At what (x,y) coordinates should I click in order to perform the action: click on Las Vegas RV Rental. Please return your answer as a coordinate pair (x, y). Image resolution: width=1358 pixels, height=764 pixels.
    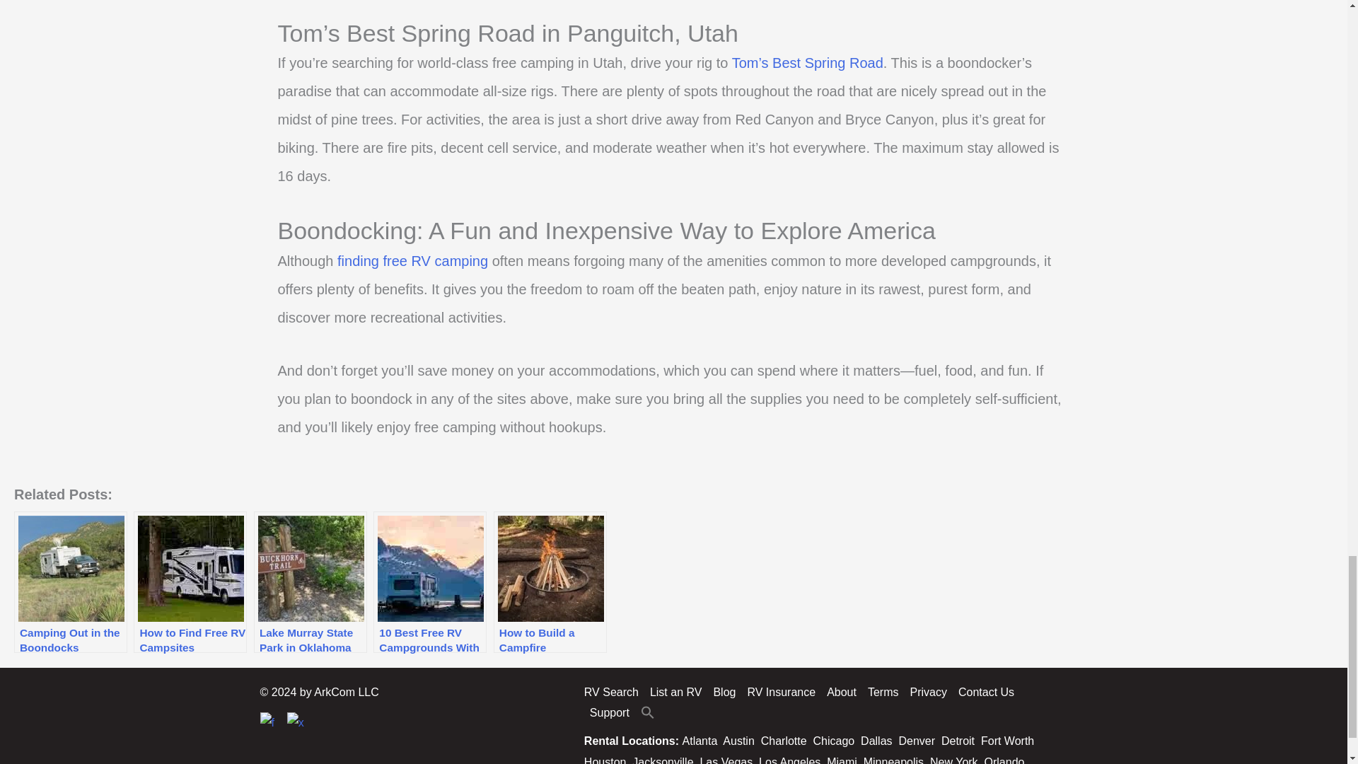
    Looking at the image, I should click on (726, 760).